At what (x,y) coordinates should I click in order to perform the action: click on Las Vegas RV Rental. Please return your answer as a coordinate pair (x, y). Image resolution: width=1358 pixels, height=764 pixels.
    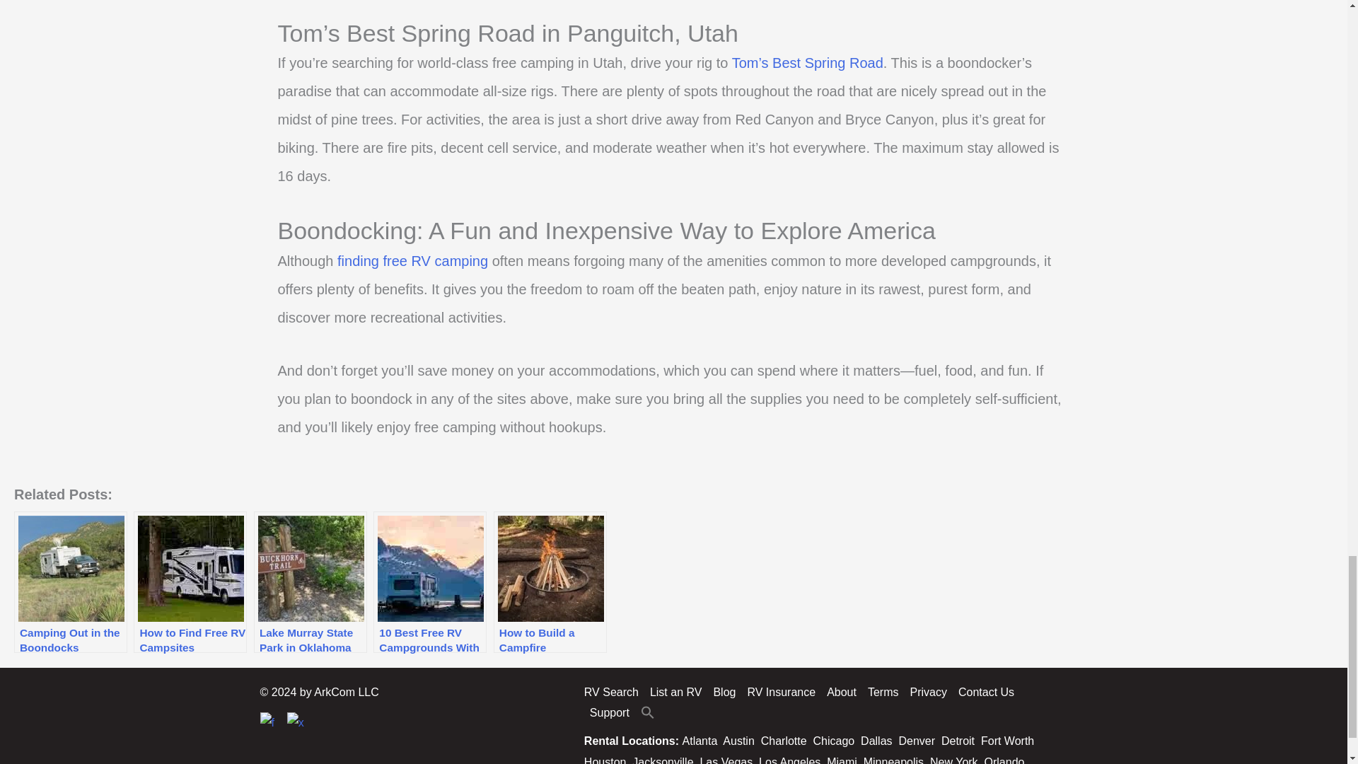
    Looking at the image, I should click on (726, 760).